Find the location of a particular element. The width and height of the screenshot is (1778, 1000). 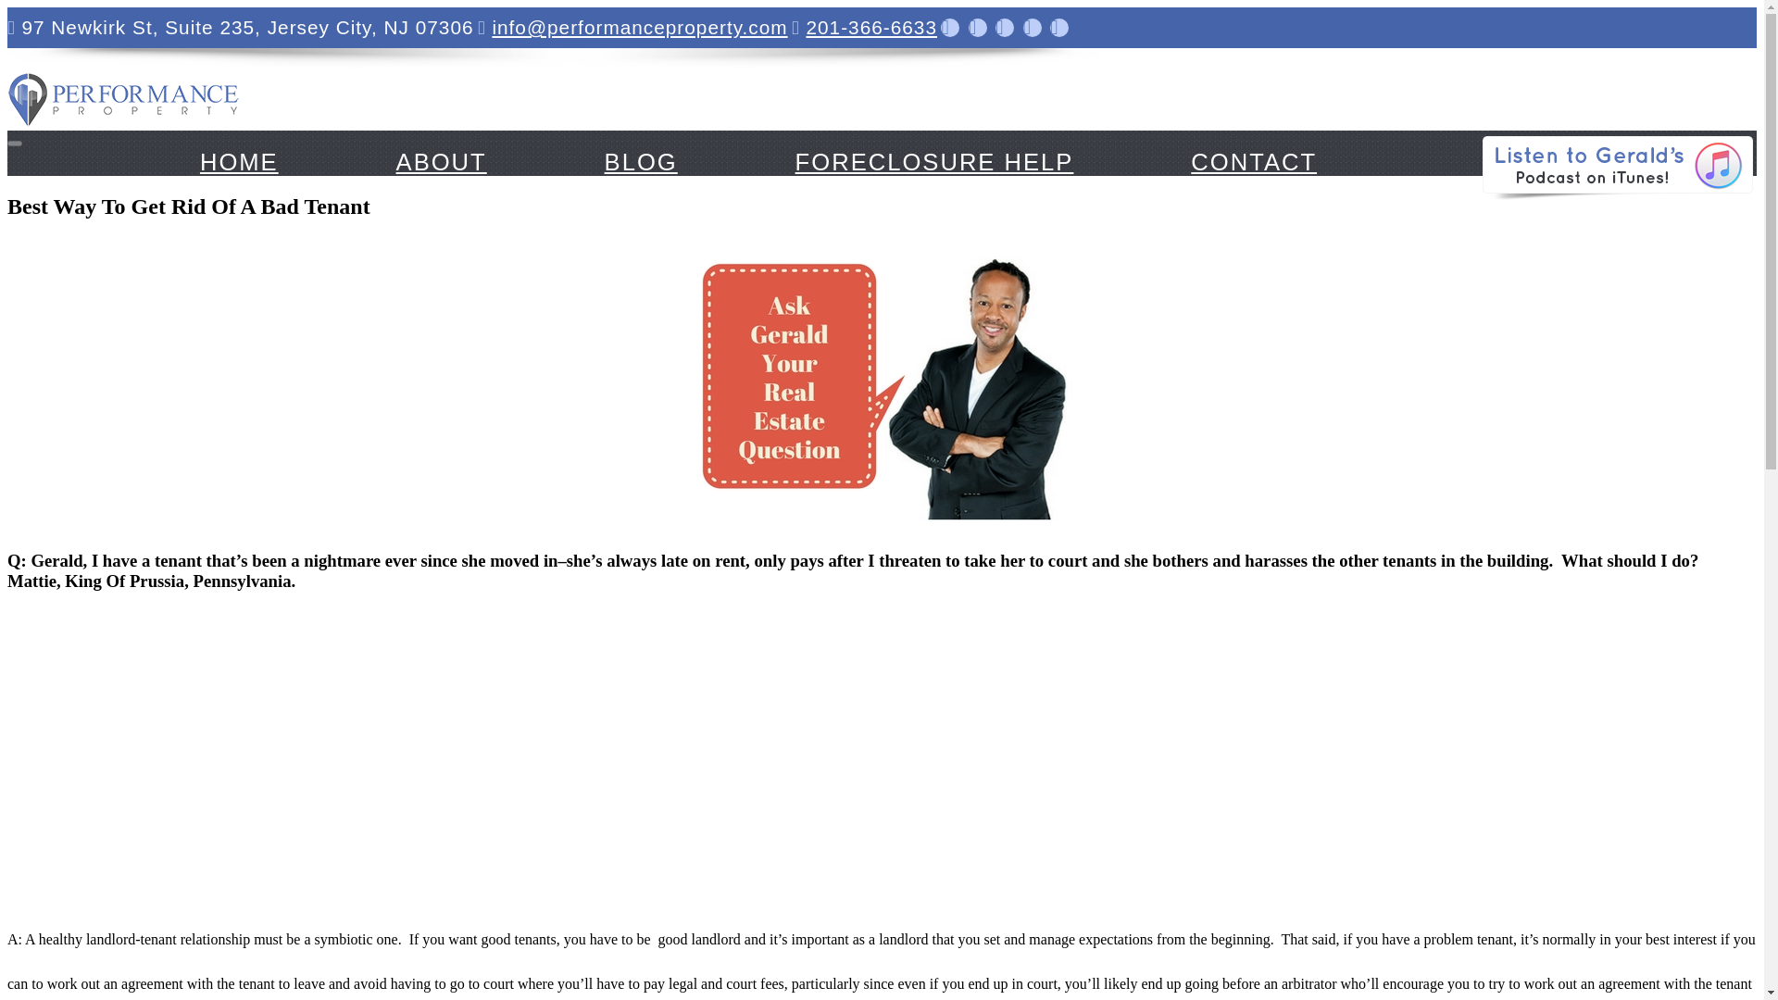

BLOG is located at coordinates (641, 161).